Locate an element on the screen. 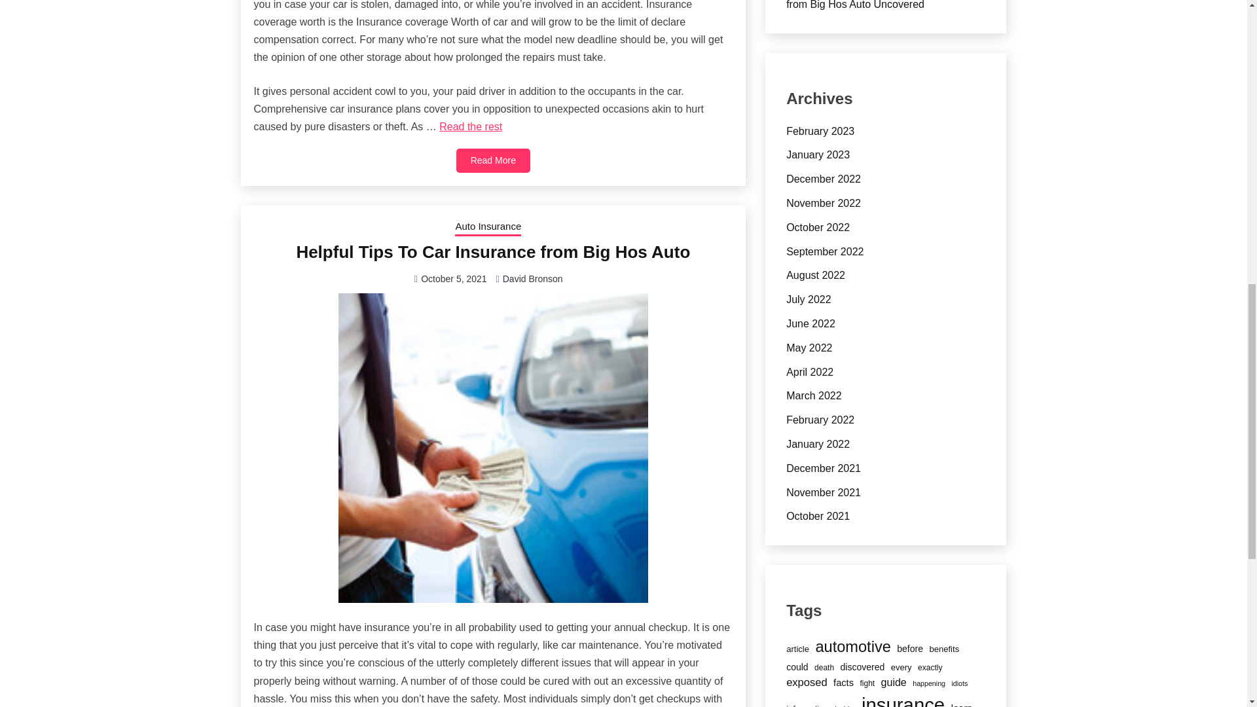  Helpful Tips To Car Insurance from Big Hos Auto is located at coordinates (492, 251).